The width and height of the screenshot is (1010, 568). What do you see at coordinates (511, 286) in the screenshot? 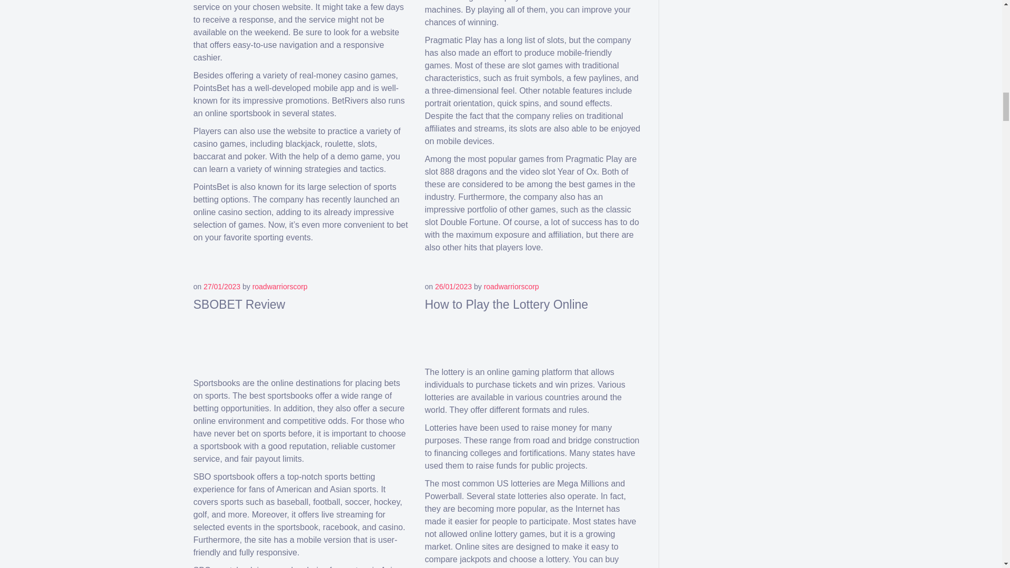
I see `roadwarriorscorp` at bounding box center [511, 286].